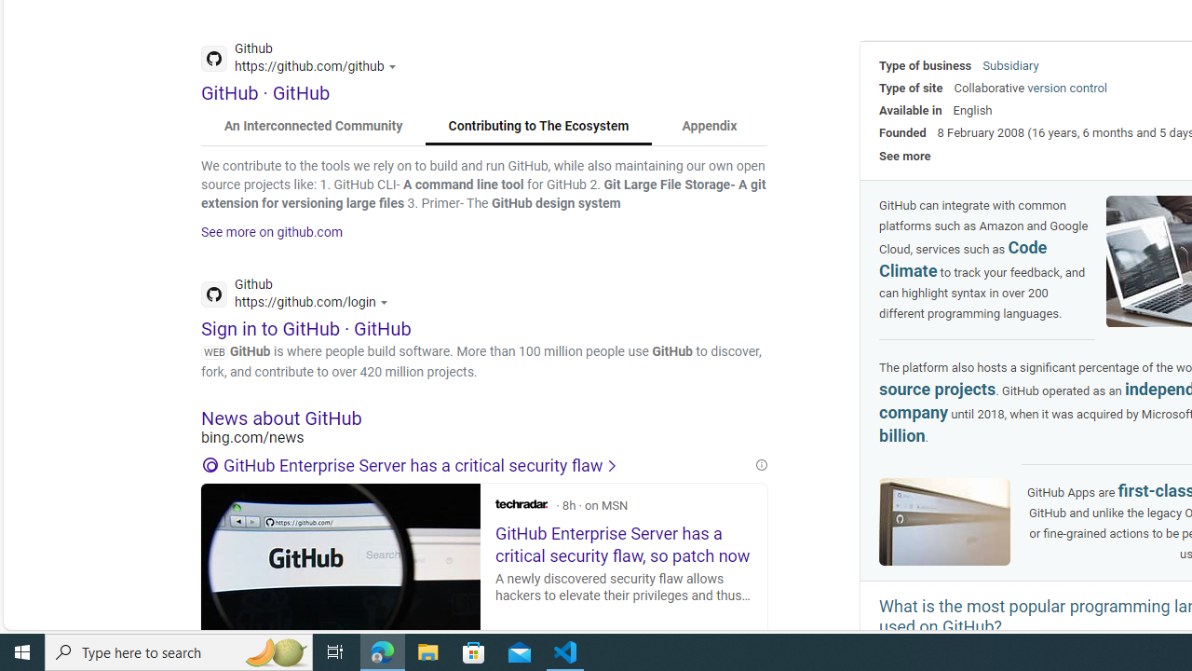 The width and height of the screenshot is (1192, 671). Describe the element at coordinates (272, 232) in the screenshot. I see `See more on github.com` at that location.